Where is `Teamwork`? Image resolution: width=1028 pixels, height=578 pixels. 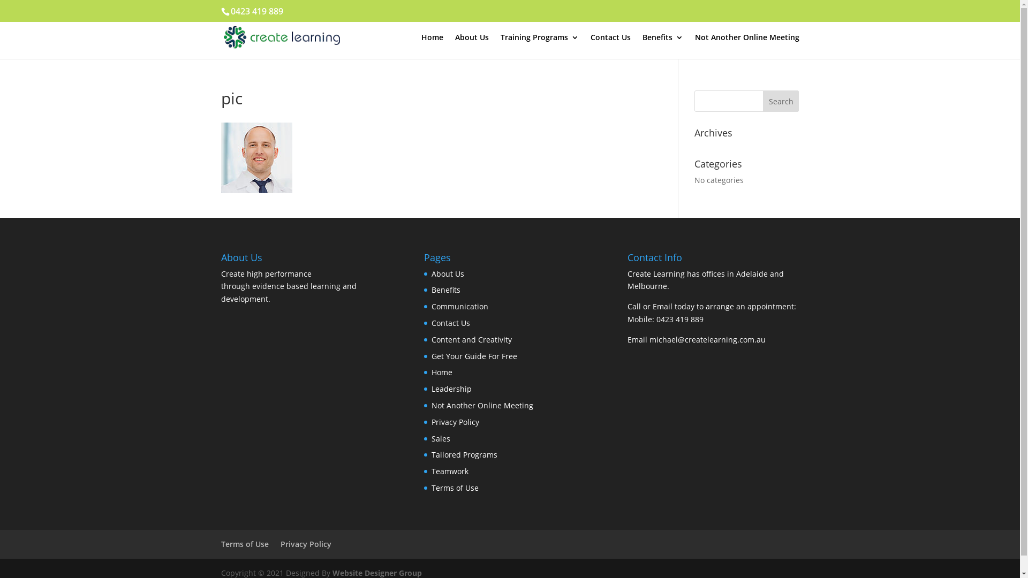
Teamwork is located at coordinates (450, 471).